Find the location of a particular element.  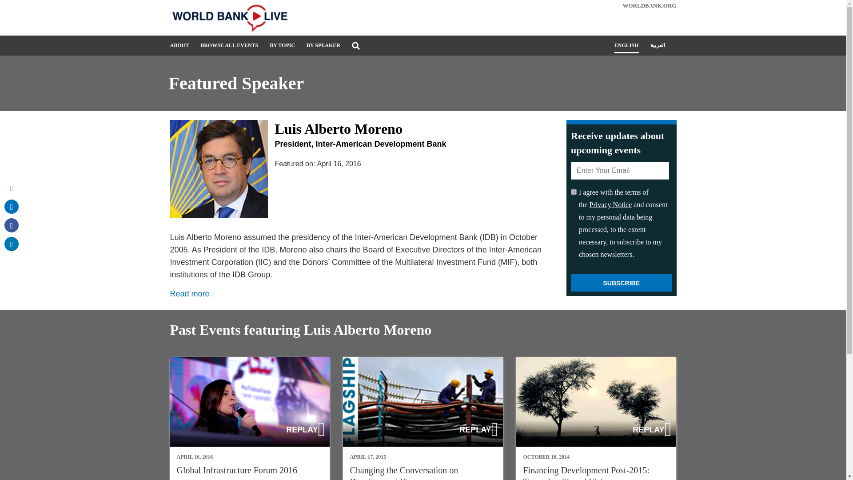

Financing Development Post-2015: Towards a Shared Vision is located at coordinates (586, 472).